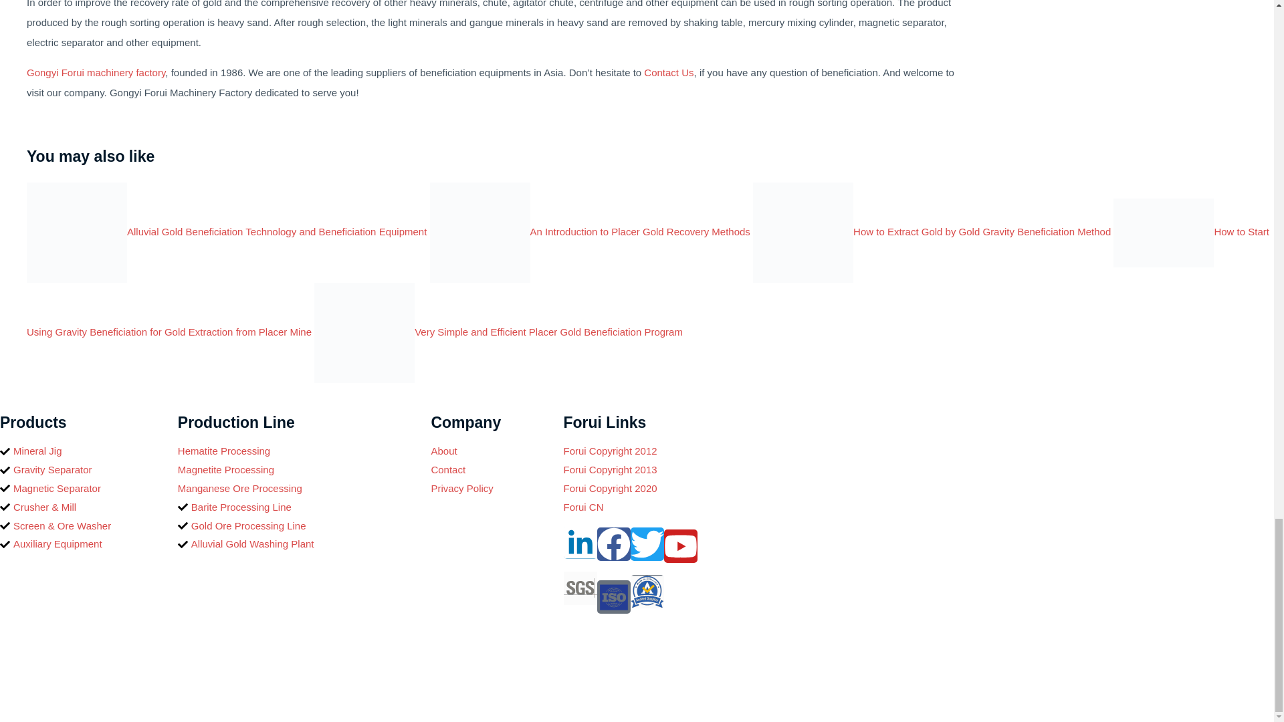  Describe the element at coordinates (590, 231) in the screenshot. I see `An Introduction to Placer Gold Recovery Methods` at that location.